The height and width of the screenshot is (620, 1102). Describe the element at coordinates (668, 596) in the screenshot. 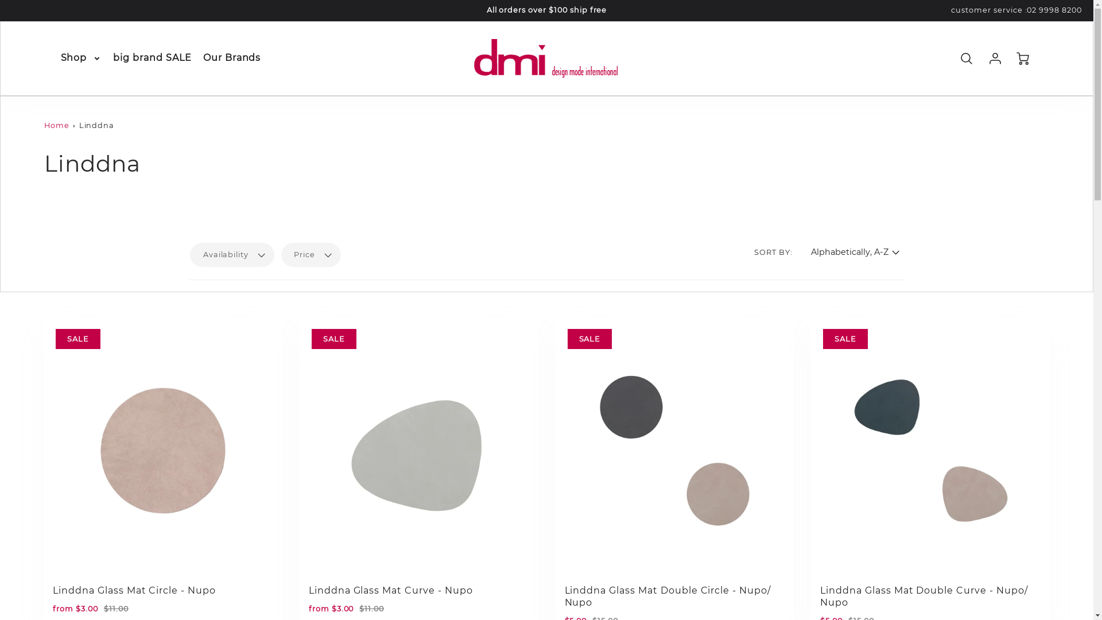

I see `Linddna Glass Mat Double Circle - Nupo/ Nupo` at that location.